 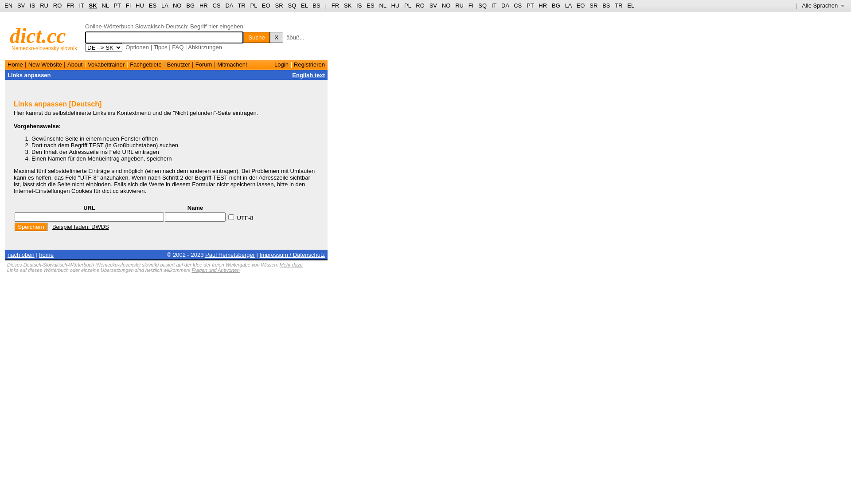 What do you see at coordinates (165, 5) in the screenshot?
I see `LA` at bounding box center [165, 5].